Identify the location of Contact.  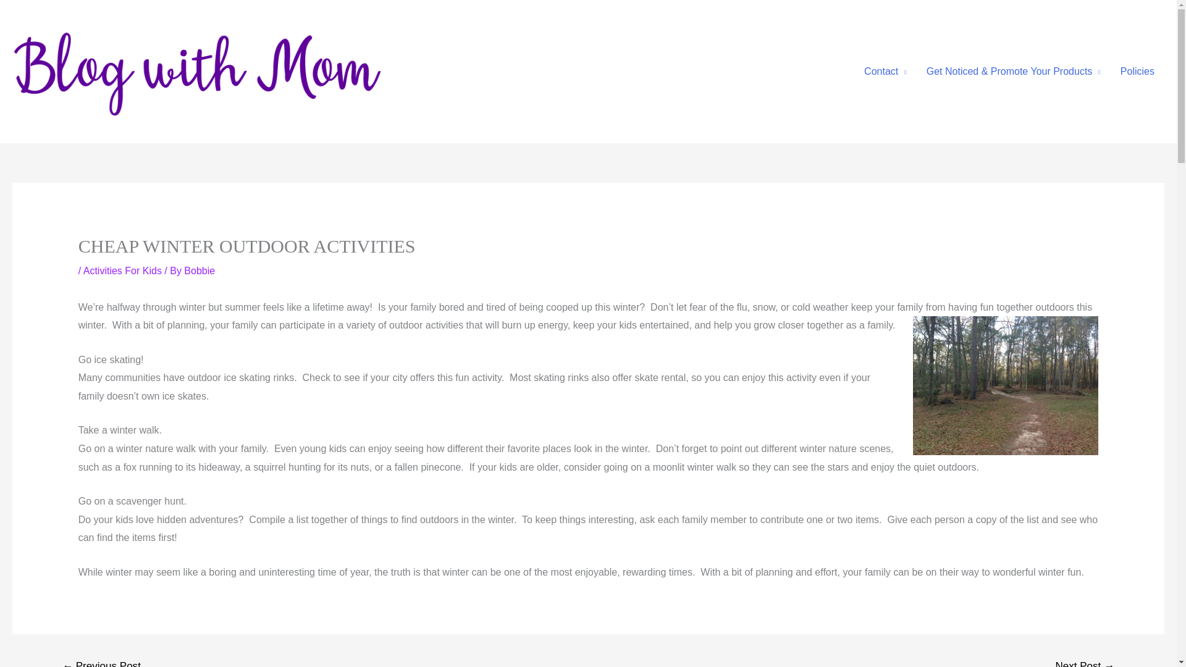
(885, 72).